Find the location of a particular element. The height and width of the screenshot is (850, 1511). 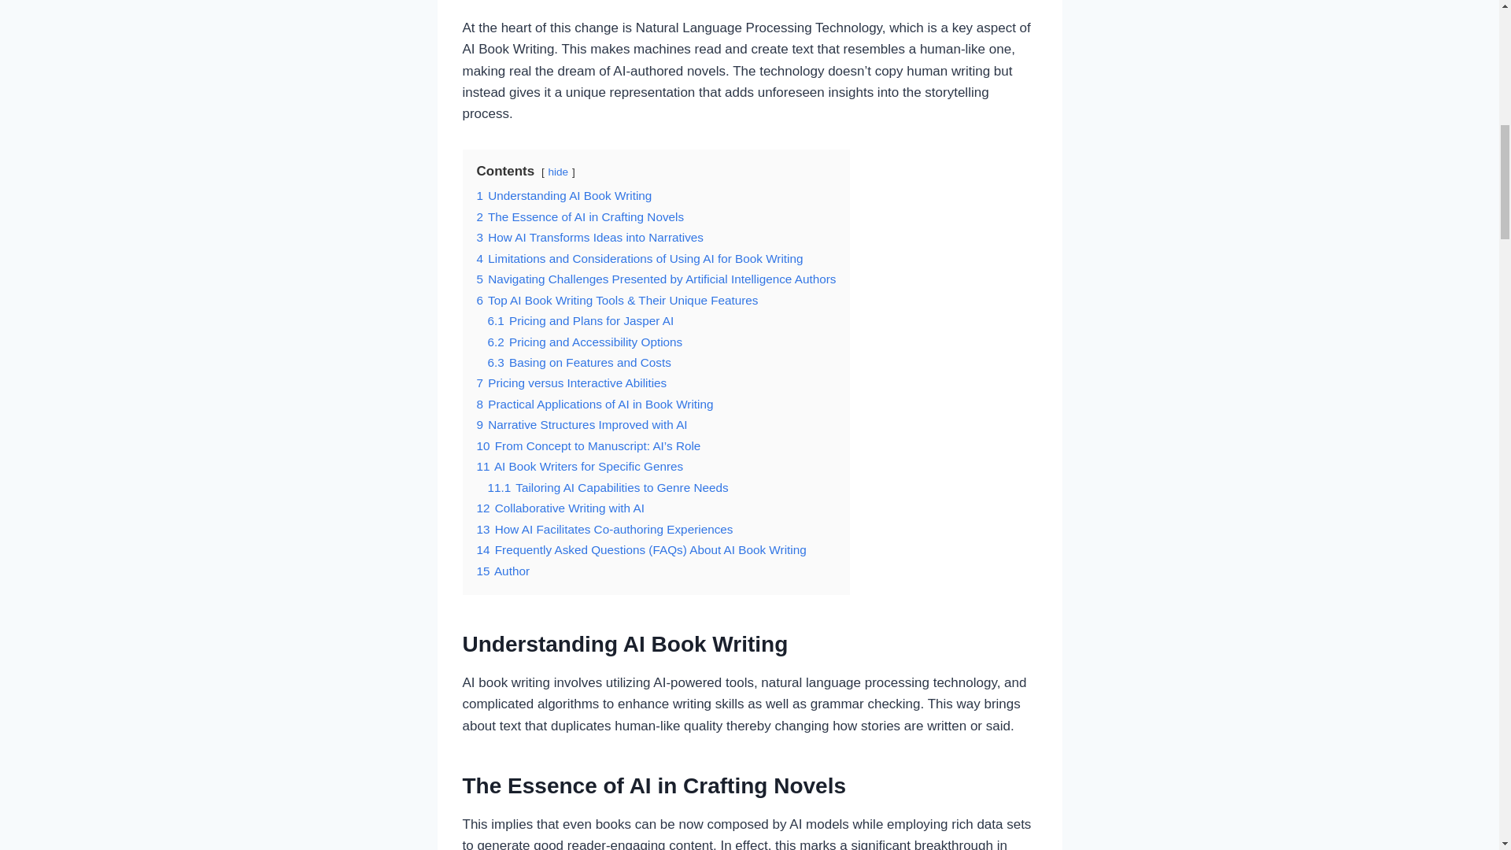

hide is located at coordinates (557, 172).